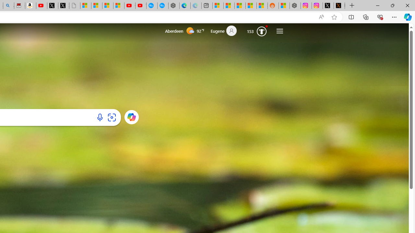 This screenshot has height=233, width=415. Describe the element at coordinates (64, 6) in the screenshot. I see `X` at that location.